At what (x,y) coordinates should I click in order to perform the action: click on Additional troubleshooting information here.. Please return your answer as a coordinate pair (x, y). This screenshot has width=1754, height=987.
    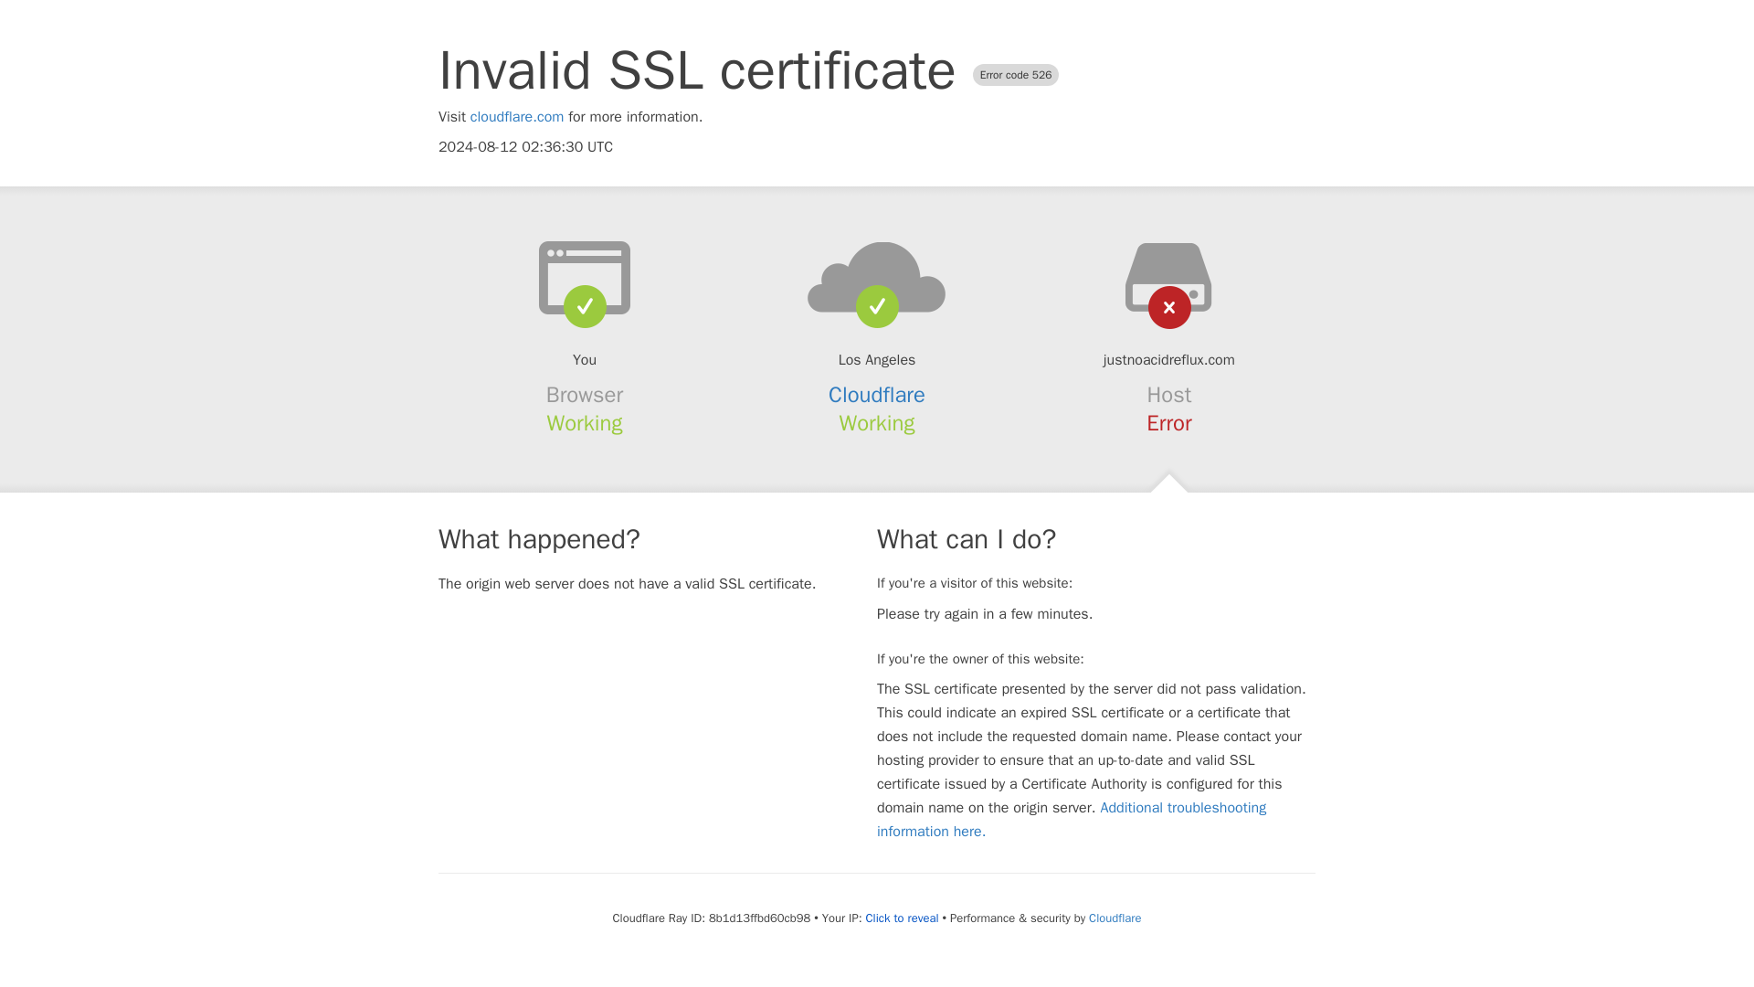
    Looking at the image, I should click on (1072, 819).